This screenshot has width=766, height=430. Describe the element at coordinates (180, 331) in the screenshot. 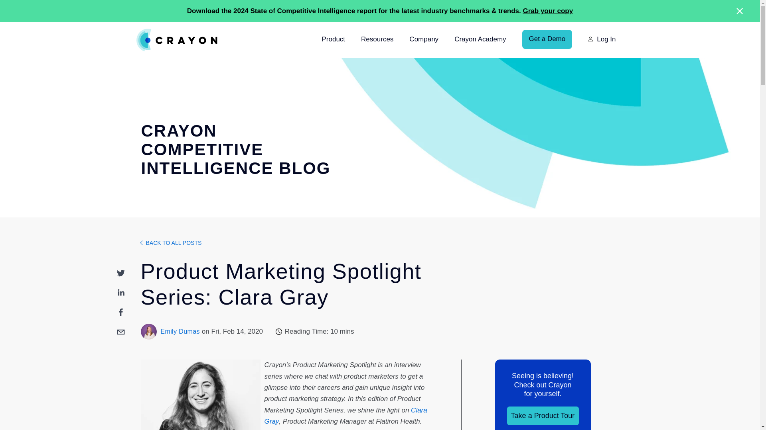

I see `Emily Dumas` at that location.